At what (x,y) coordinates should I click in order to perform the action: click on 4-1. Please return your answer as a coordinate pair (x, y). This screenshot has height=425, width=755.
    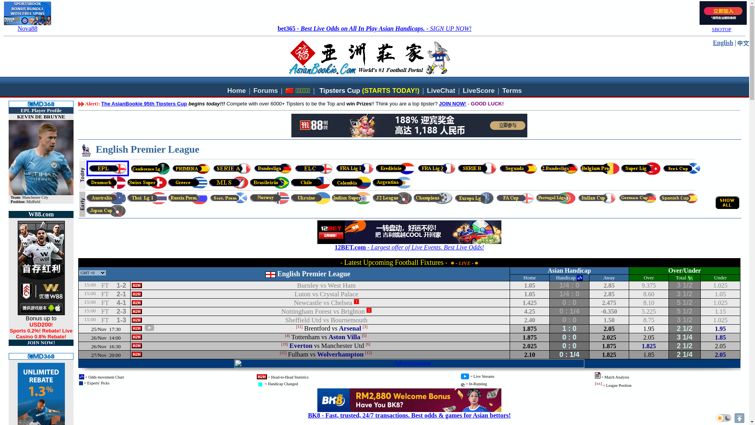
    Looking at the image, I should click on (121, 303).